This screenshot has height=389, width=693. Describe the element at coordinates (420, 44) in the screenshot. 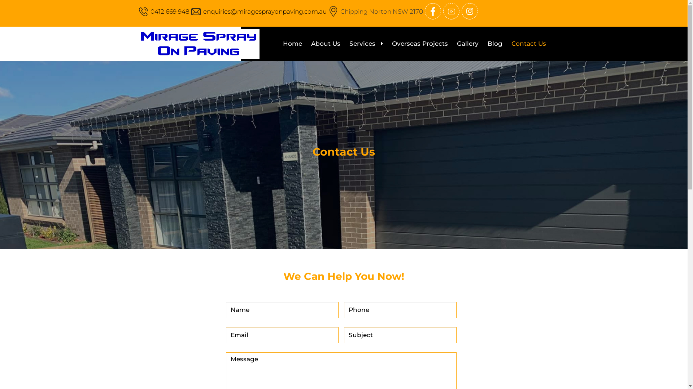

I see `Overseas Projects` at that location.